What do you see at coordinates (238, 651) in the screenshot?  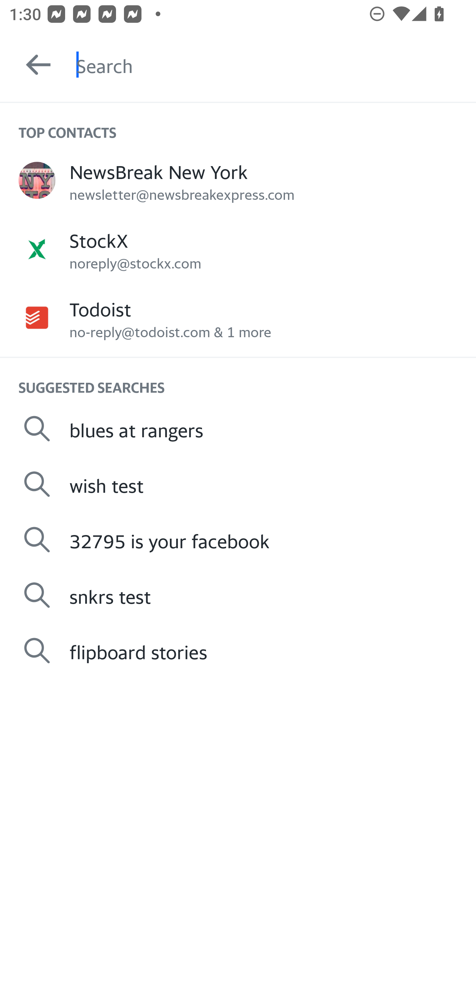 I see `Suggested searches flipboard stories` at bounding box center [238, 651].